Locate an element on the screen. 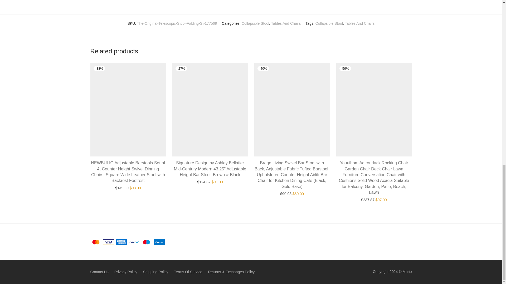 The width and height of the screenshot is (506, 284). Collapsible Stool is located at coordinates (255, 23).